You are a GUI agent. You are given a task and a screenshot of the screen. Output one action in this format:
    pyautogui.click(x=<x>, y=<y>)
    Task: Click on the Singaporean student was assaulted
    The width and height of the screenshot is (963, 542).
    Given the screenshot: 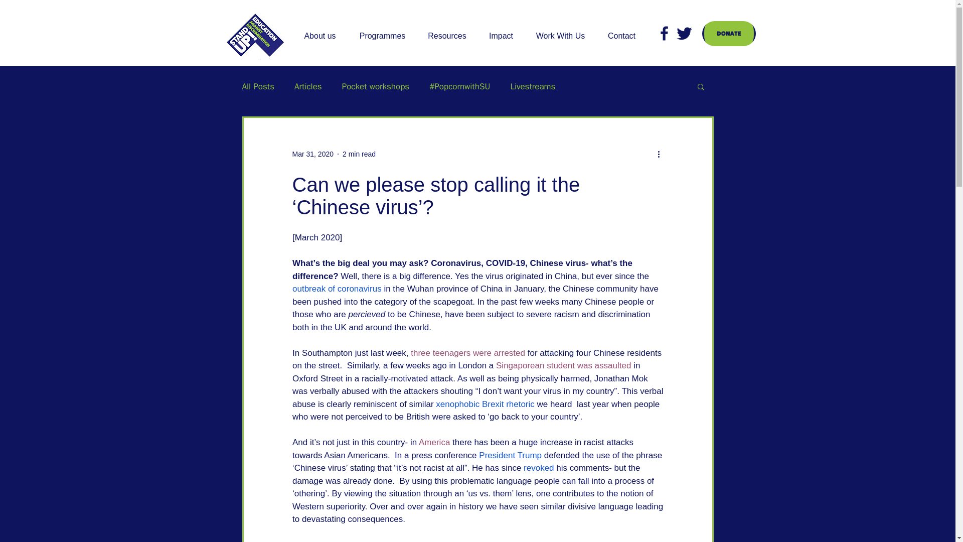 What is the action you would take?
    pyautogui.click(x=563, y=365)
    